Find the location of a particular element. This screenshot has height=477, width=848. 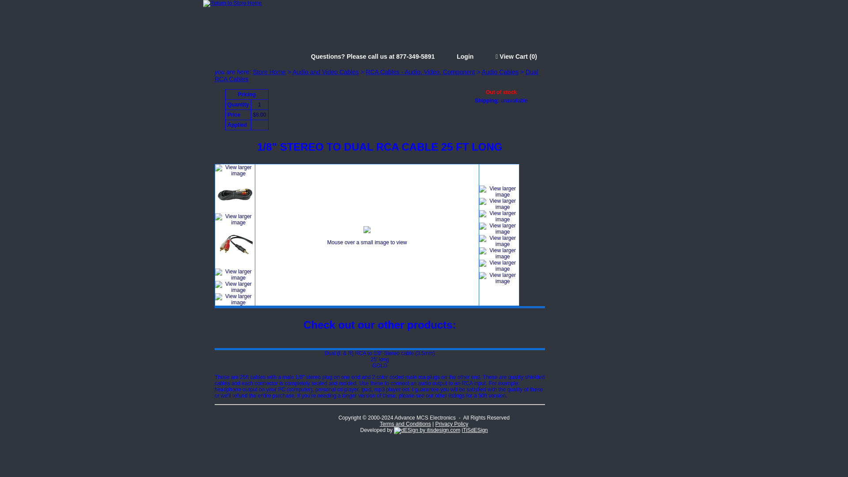

Audio and Video Cables is located at coordinates (326, 72).